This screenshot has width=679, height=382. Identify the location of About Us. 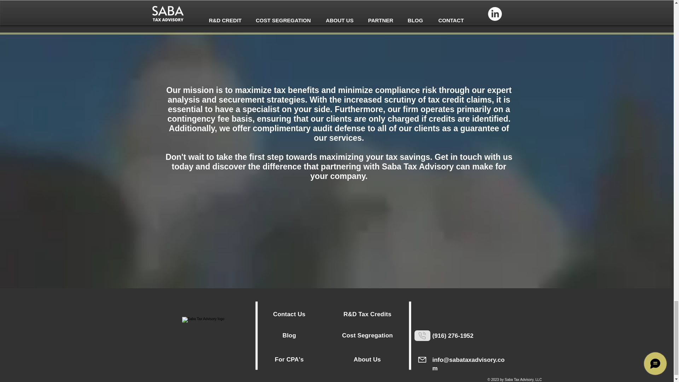
(367, 359).